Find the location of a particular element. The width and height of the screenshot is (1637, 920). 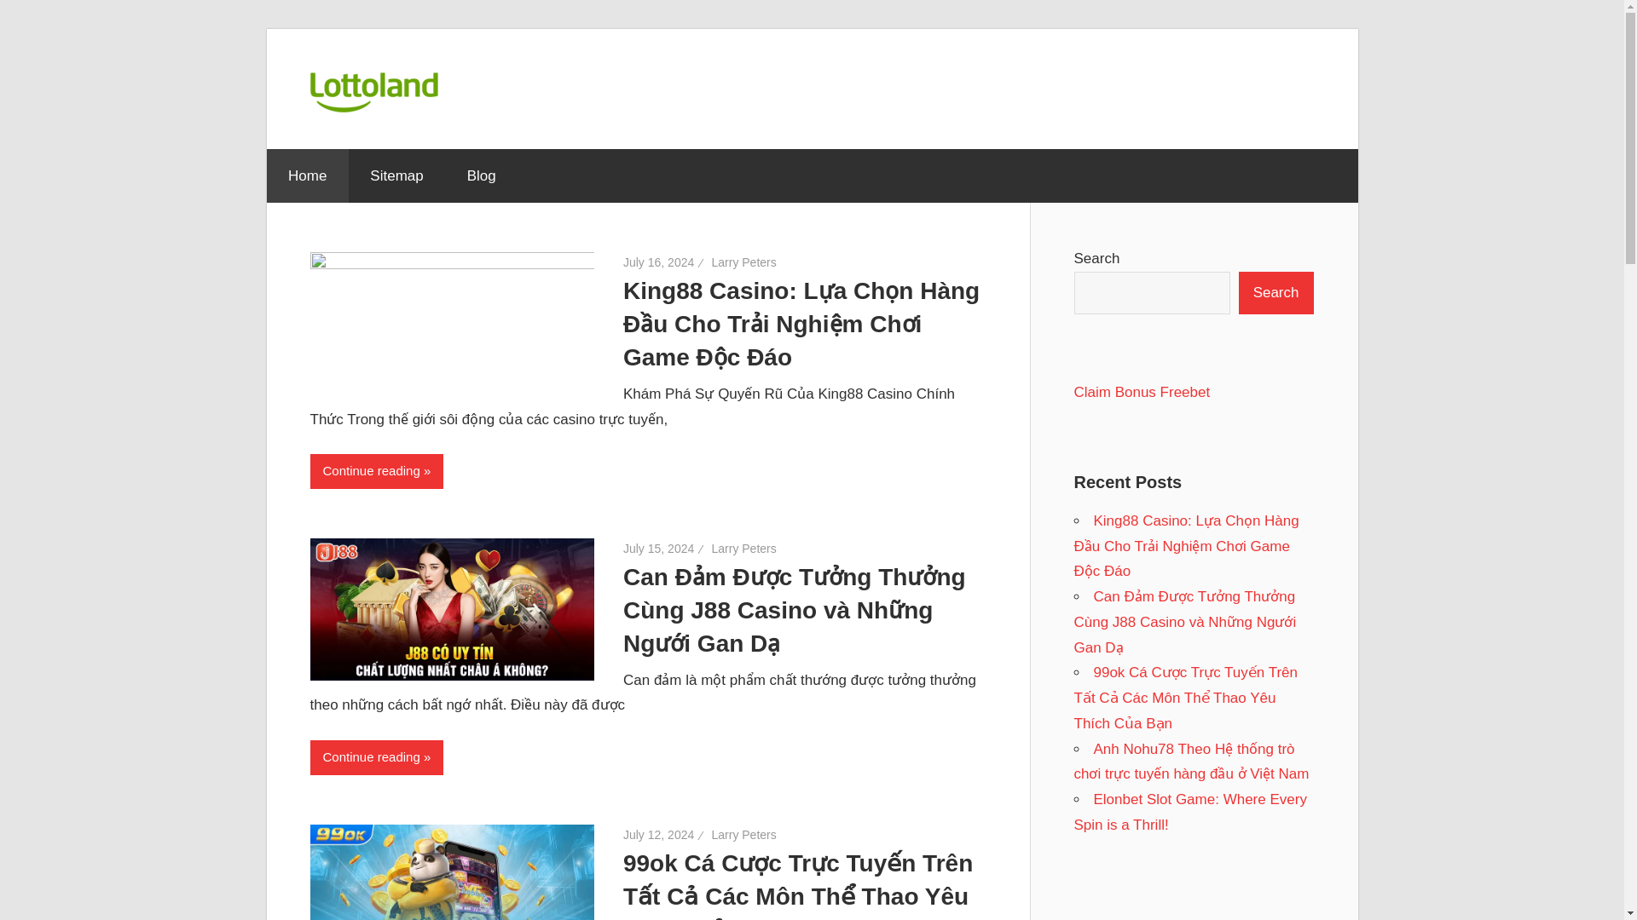

View all posts by Larry Peters is located at coordinates (743, 835).